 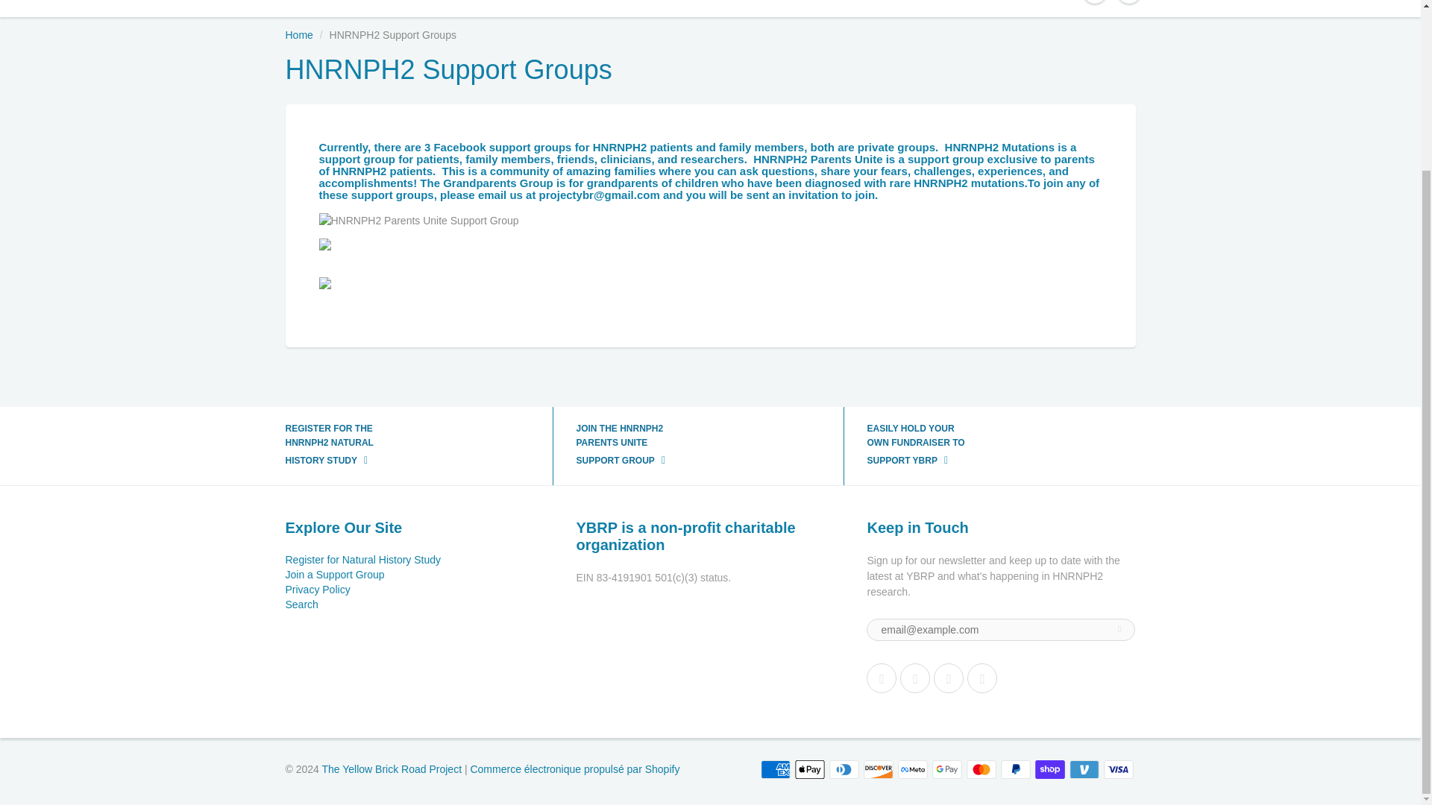 What do you see at coordinates (775, 769) in the screenshot?
I see `American Express` at bounding box center [775, 769].